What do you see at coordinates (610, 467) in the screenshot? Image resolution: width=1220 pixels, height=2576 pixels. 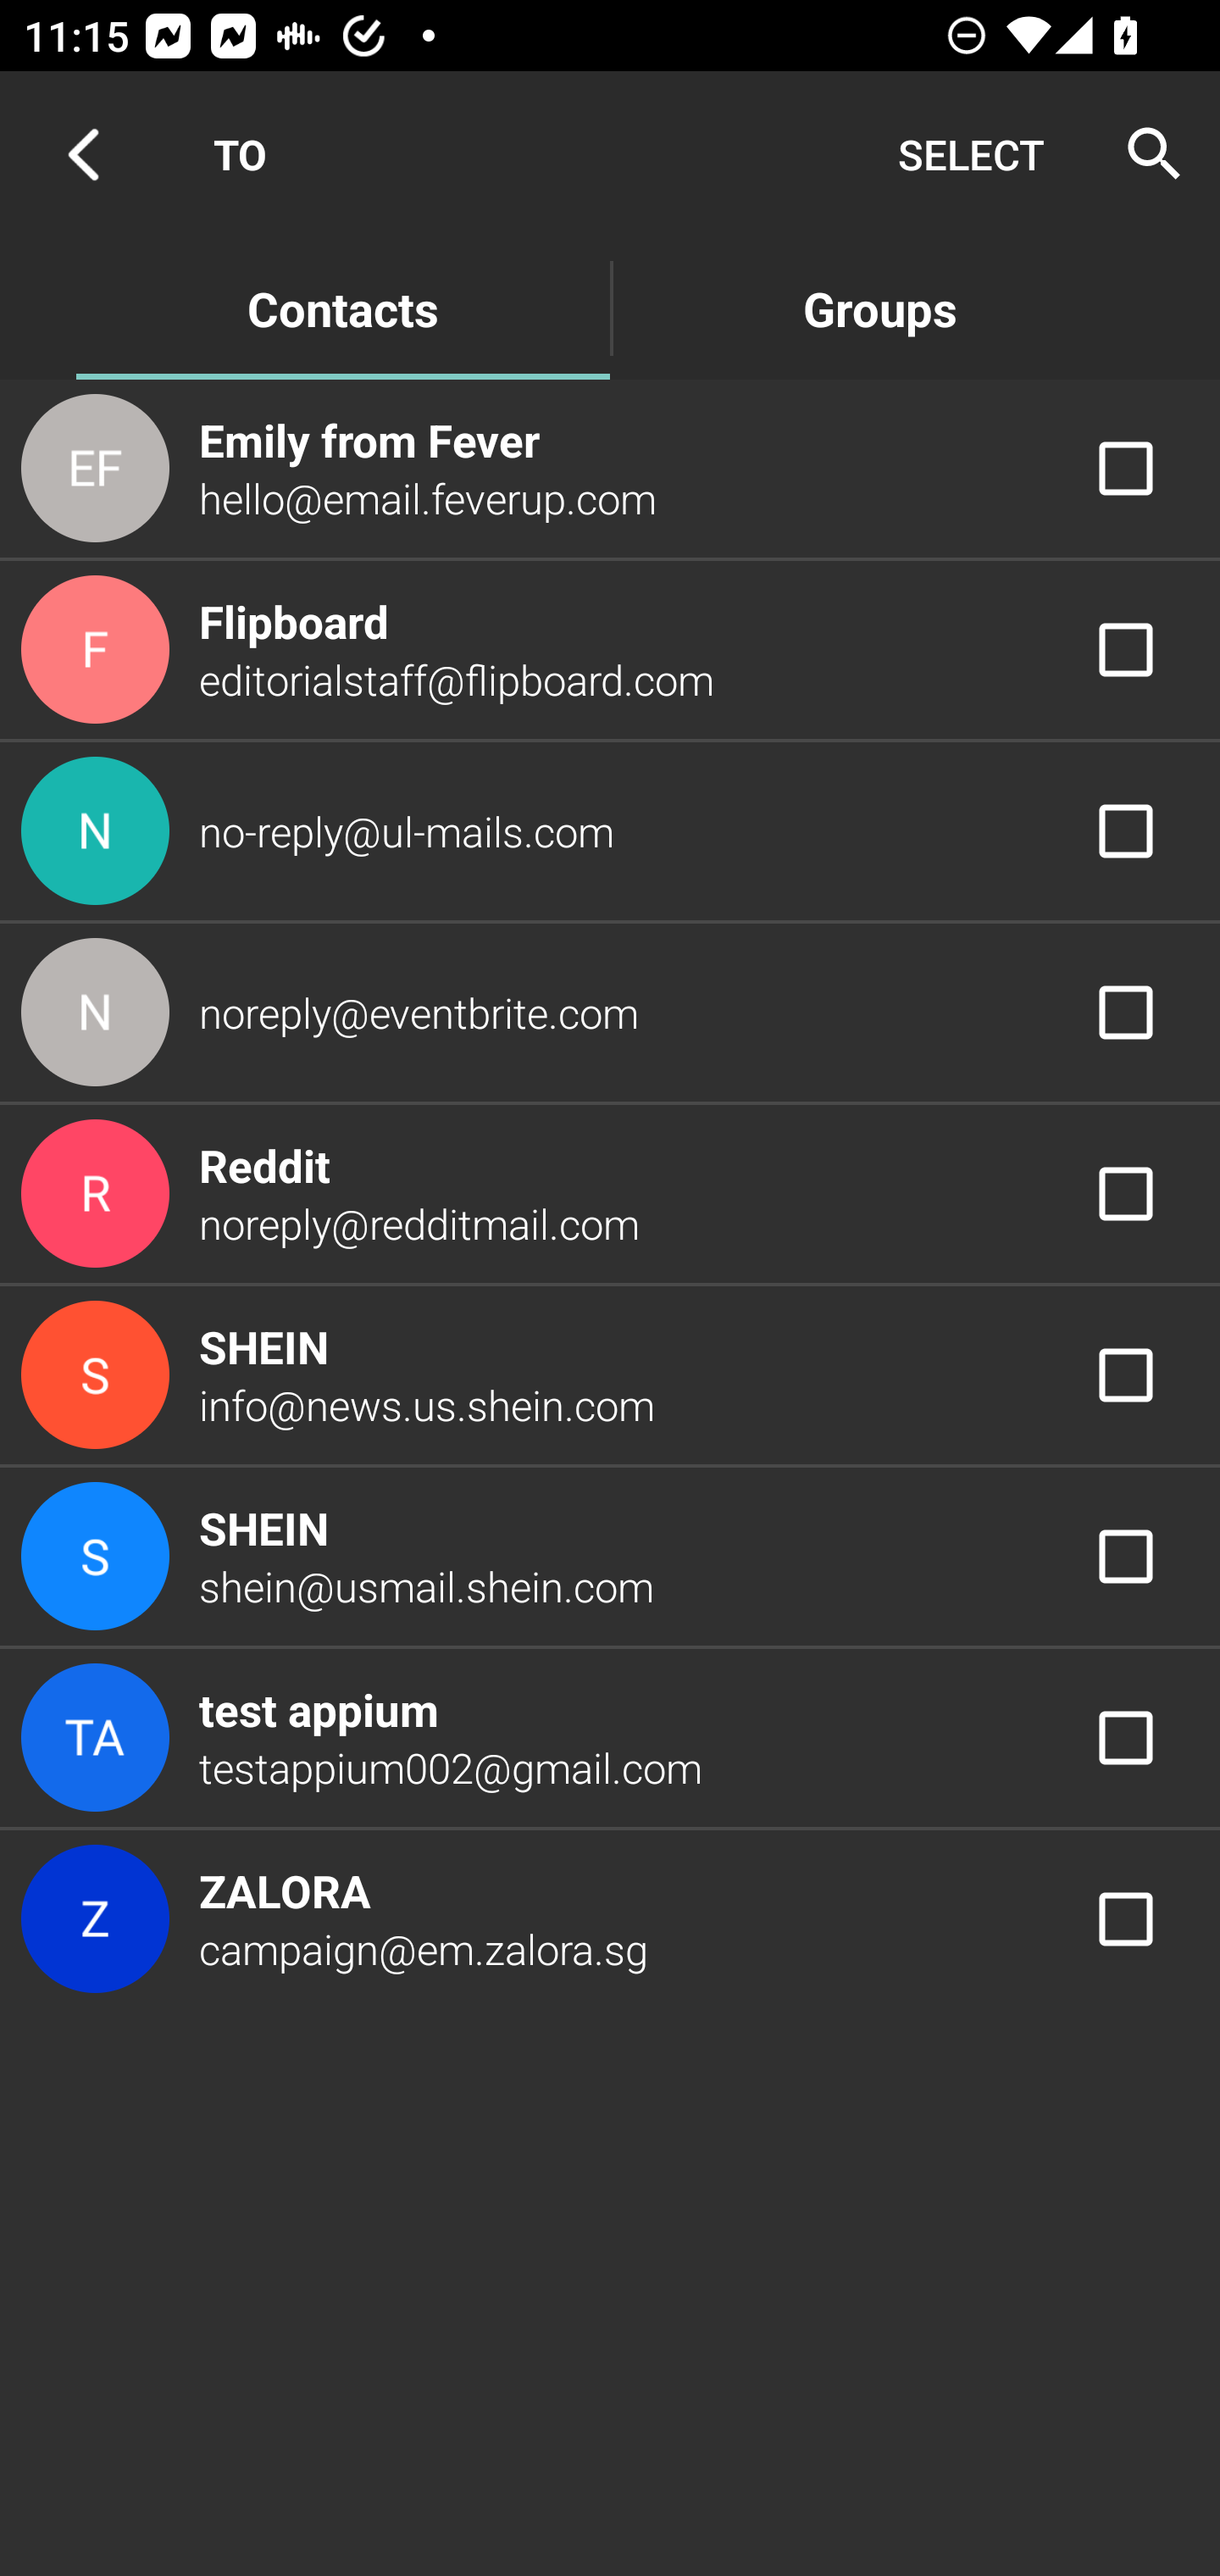 I see `Emily from Fever hello@email.feverup.com` at bounding box center [610, 467].